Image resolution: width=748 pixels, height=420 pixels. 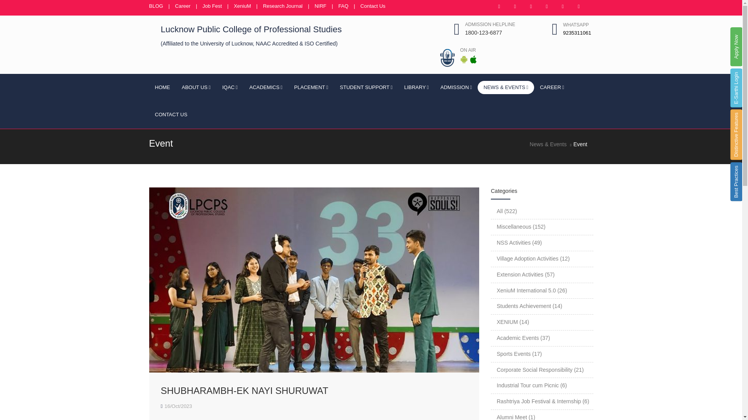 What do you see at coordinates (212, 5) in the screenshot?
I see `Job Fest` at bounding box center [212, 5].